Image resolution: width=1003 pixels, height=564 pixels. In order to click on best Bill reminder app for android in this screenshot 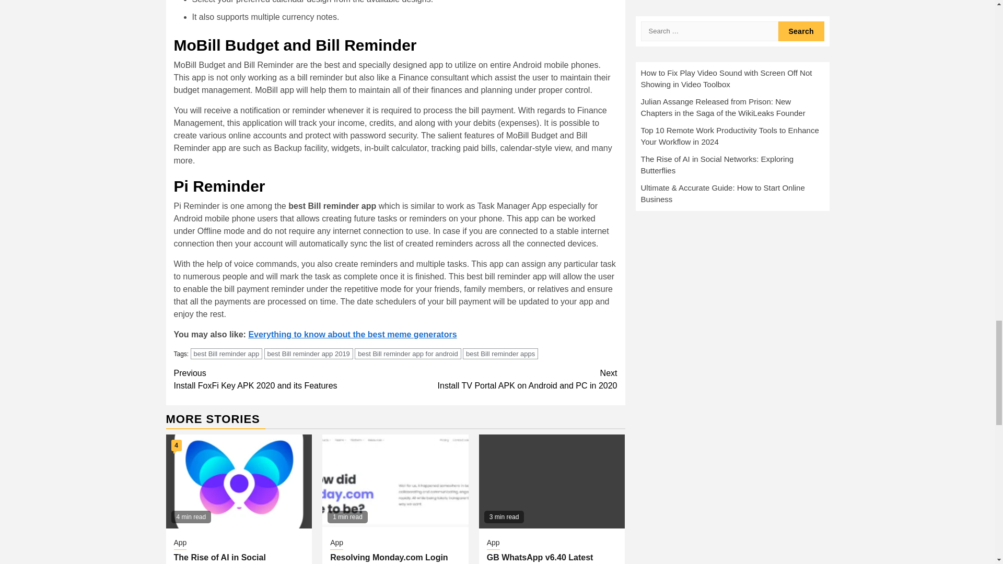, I will do `click(506, 379)`.